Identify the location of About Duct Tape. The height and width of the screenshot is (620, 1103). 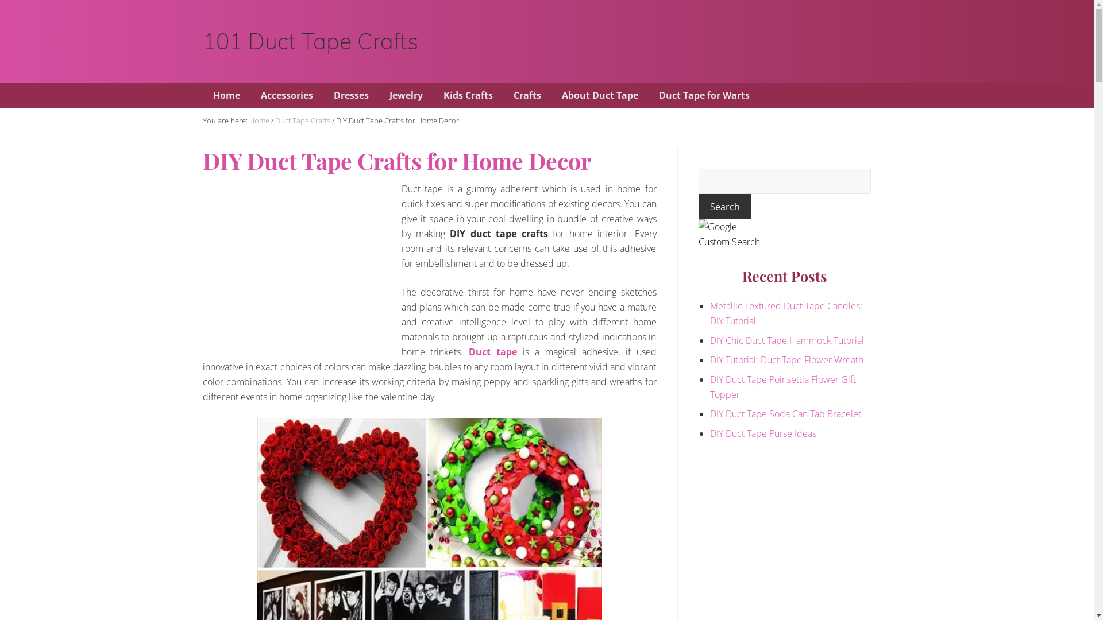
(600, 95).